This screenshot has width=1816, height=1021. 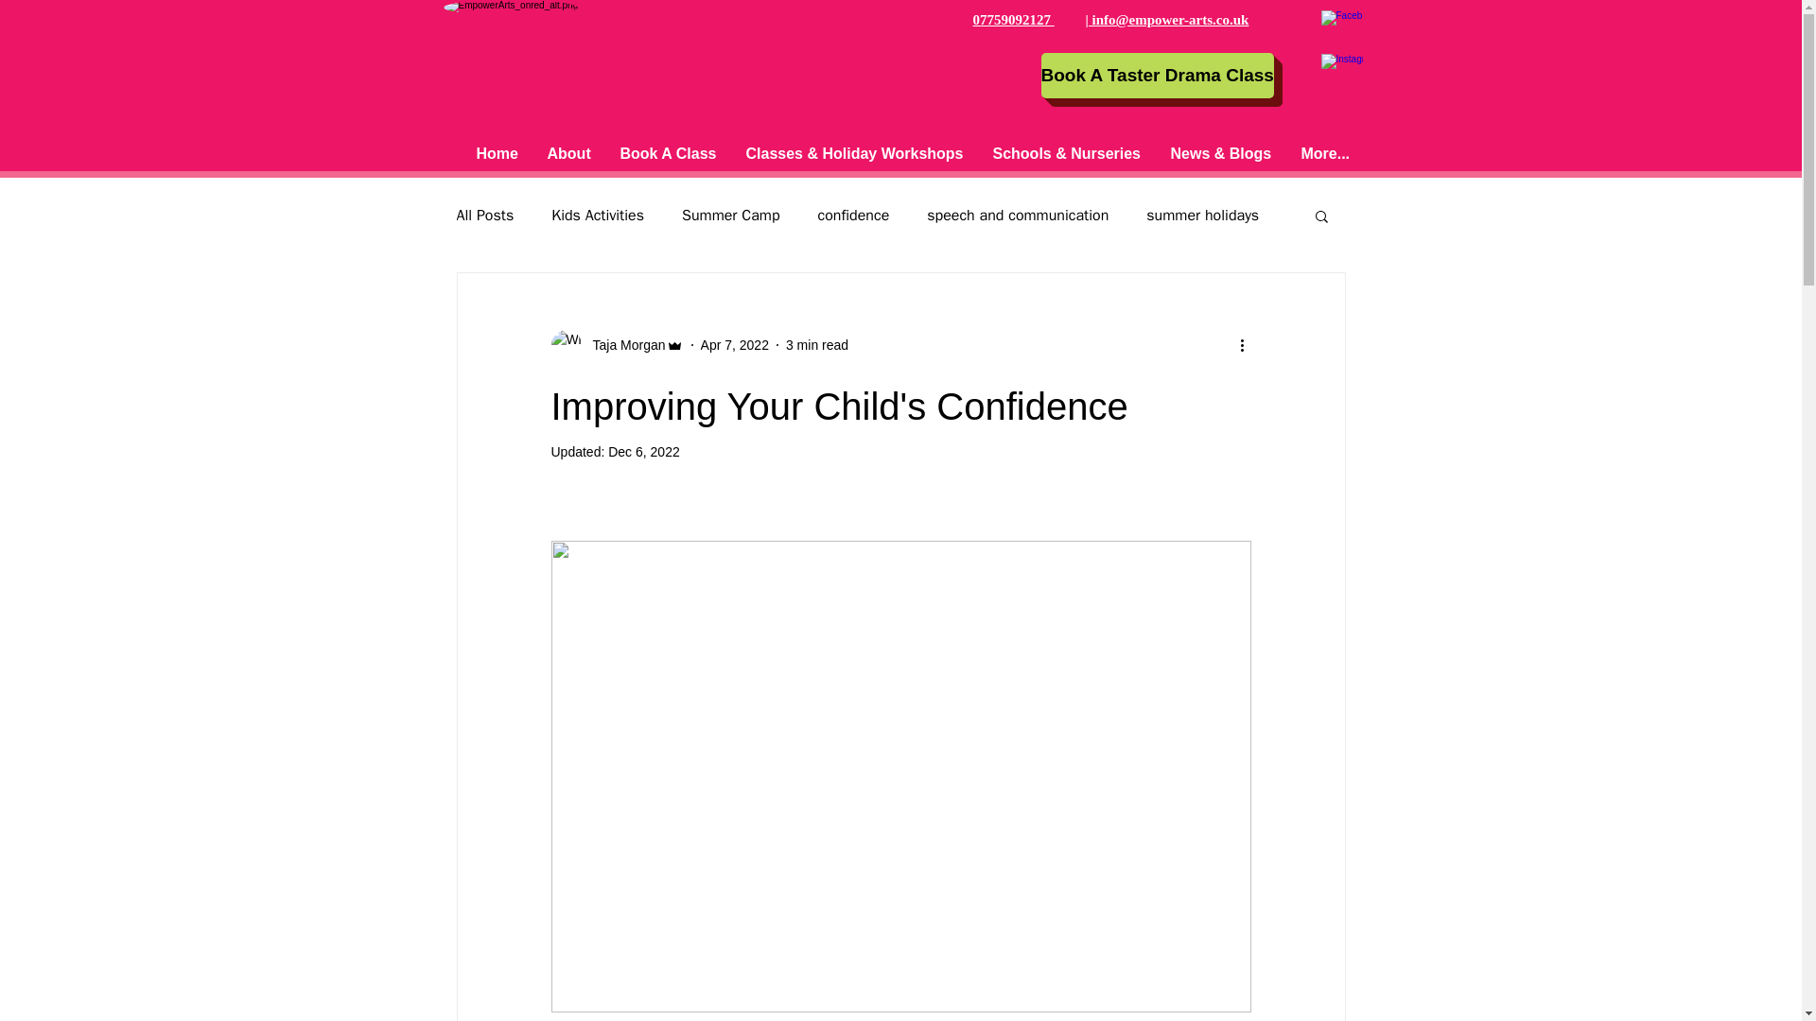 What do you see at coordinates (853, 216) in the screenshot?
I see `confidence` at bounding box center [853, 216].